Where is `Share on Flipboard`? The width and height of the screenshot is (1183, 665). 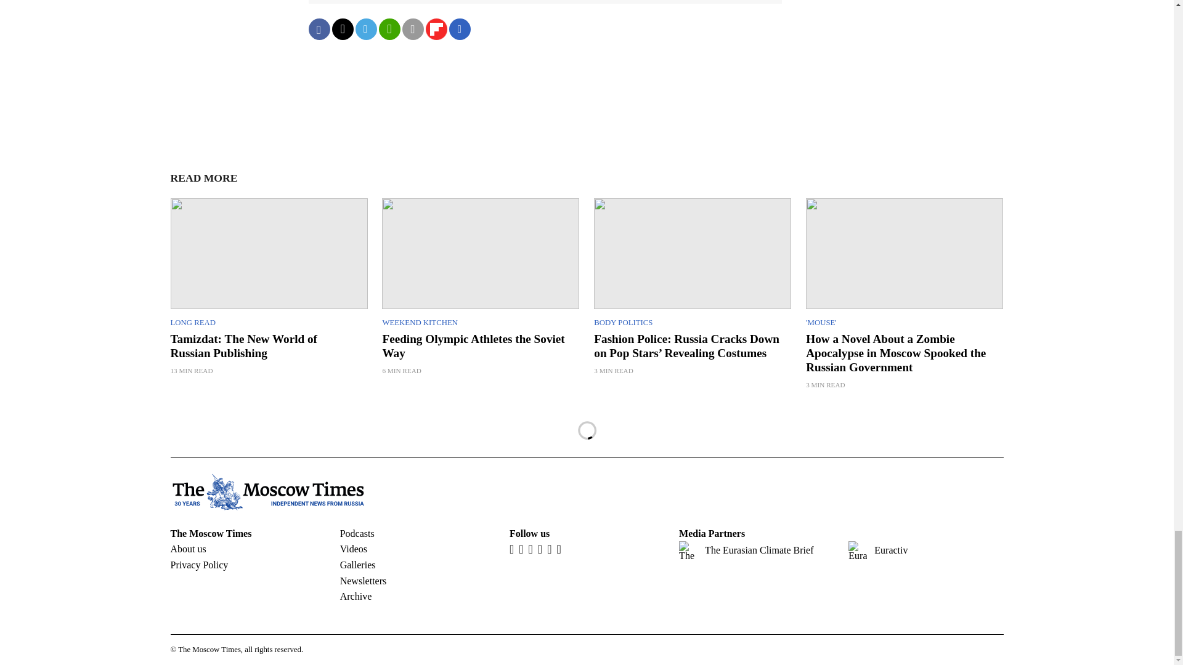 Share on Flipboard is located at coordinates (436, 29).